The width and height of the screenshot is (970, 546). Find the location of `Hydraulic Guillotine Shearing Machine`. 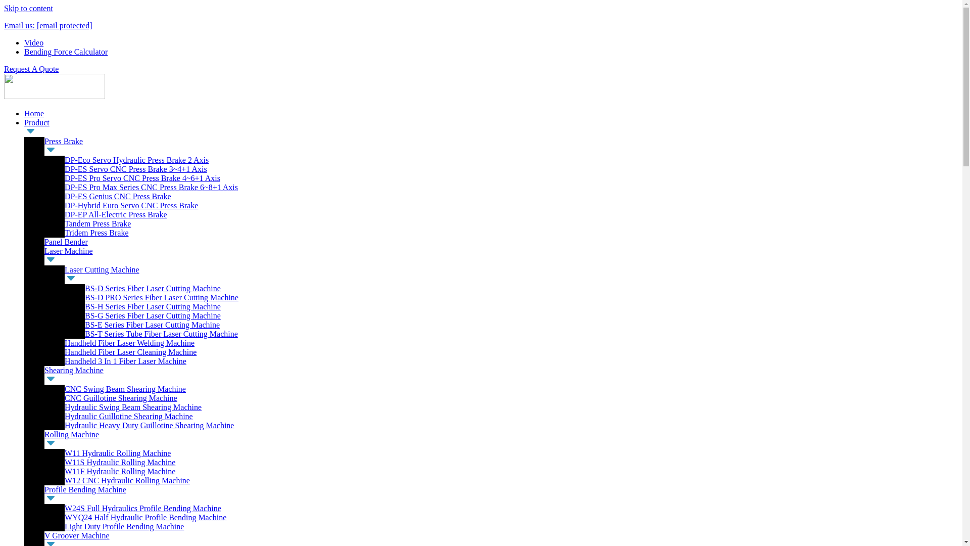

Hydraulic Guillotine Shearing Machine is located at coordinates (129, 416).